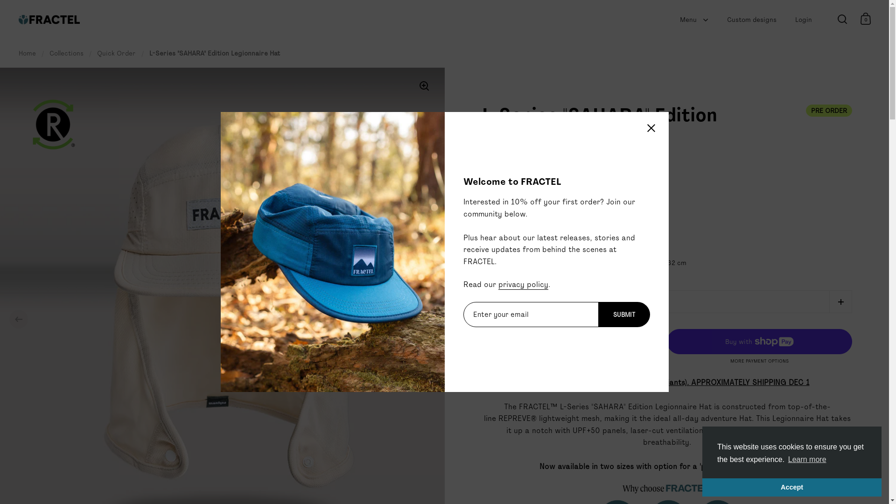 The height and width of the screenshot is (504, 896). What do you see at coordinates (0, 0) in the screenshot?
I see `Skip to content` at bounding box center [0, 0].